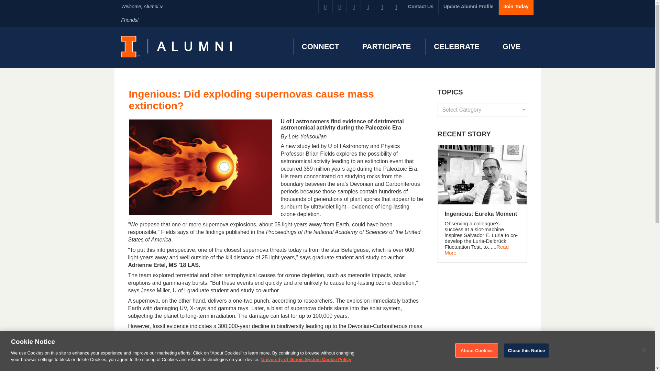  Describe the element at coordinates (340, 6) in the screenshot. I see `Twitter` at that location.